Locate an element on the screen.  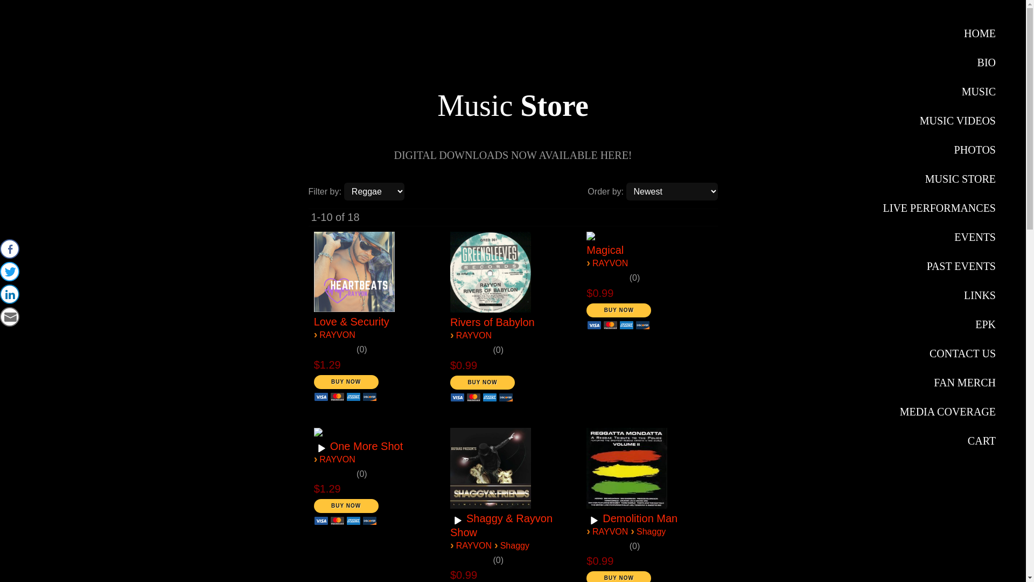
Rivers of Babylon is located at coordinates (492, 322).